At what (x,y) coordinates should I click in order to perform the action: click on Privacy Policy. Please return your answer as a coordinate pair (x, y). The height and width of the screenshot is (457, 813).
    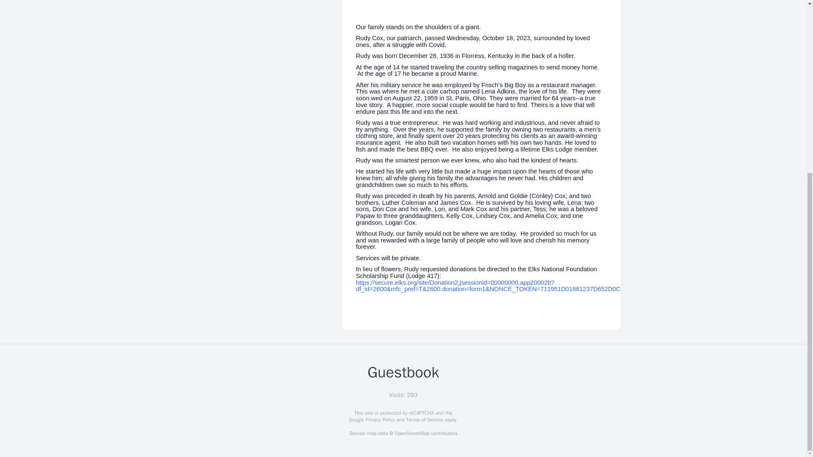
    Looking at the image, I should click on (379, 420).